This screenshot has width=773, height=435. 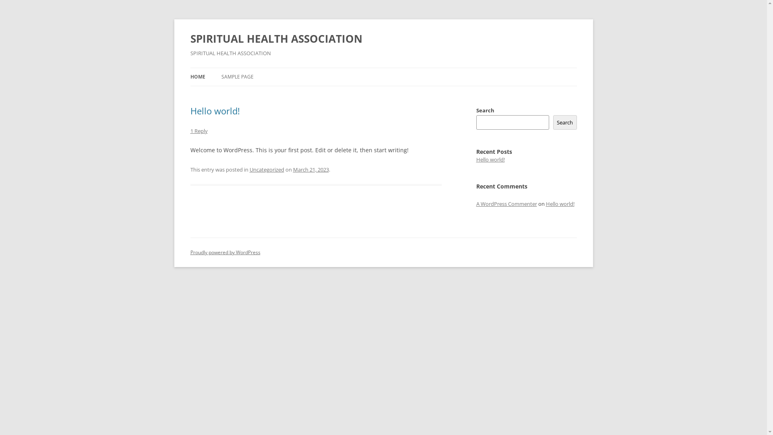 What do you see at coordinates (267, 170) in the screenshot?
I see `Uncategorized` at bounding box center [267, 170].